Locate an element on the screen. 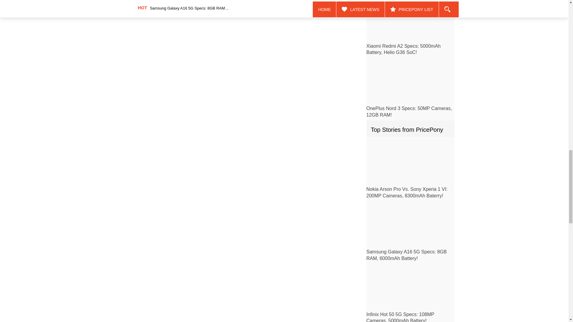  Xiaomi Redmi A2 Specs: 5000mAh Battery, Helio G36 SoC! is located at coordinates (403, 49).